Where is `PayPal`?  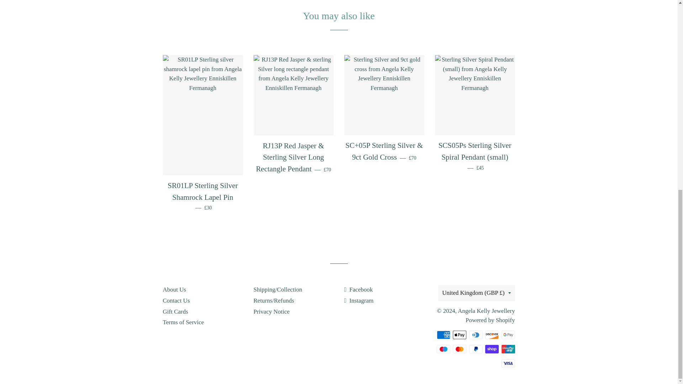 PayPal is located at coordinates (475, 349).